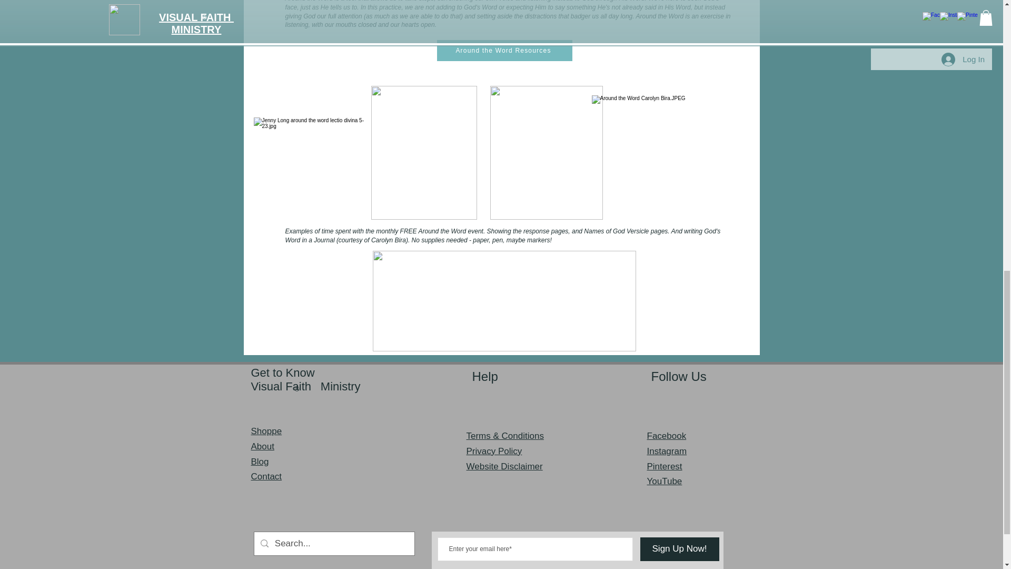 This screenshot has width=1011, height=569. I want to click on Privacy Policy, so click(494, 451).